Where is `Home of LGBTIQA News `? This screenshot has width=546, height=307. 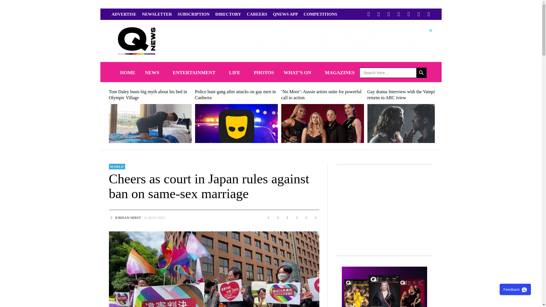 Home of LGBTIQA News  is located at coordinates (128, 72).